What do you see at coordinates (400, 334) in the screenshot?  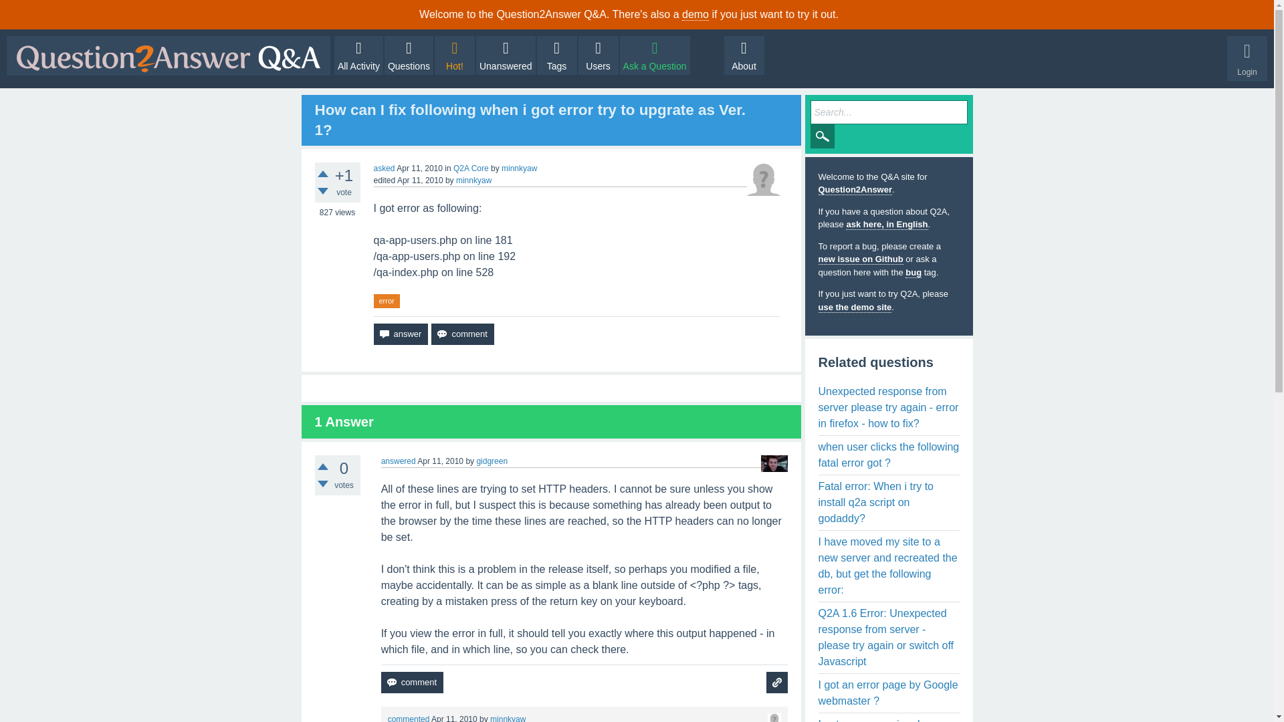 I see `answer` at bounding box center [400, 334].